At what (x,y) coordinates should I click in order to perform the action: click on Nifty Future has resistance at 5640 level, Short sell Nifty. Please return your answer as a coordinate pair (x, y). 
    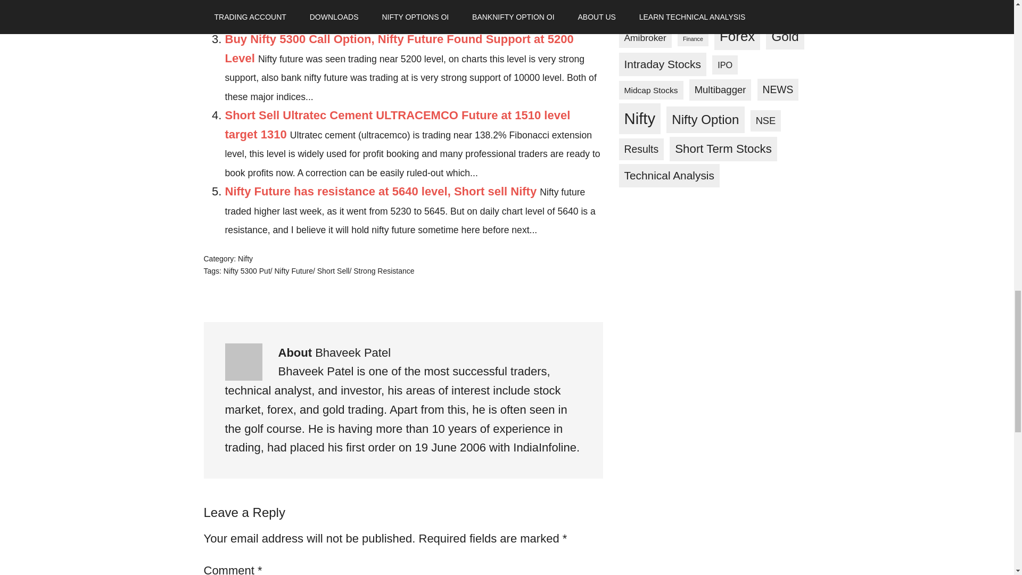
    Looking at the image, I should click on (381, 191).